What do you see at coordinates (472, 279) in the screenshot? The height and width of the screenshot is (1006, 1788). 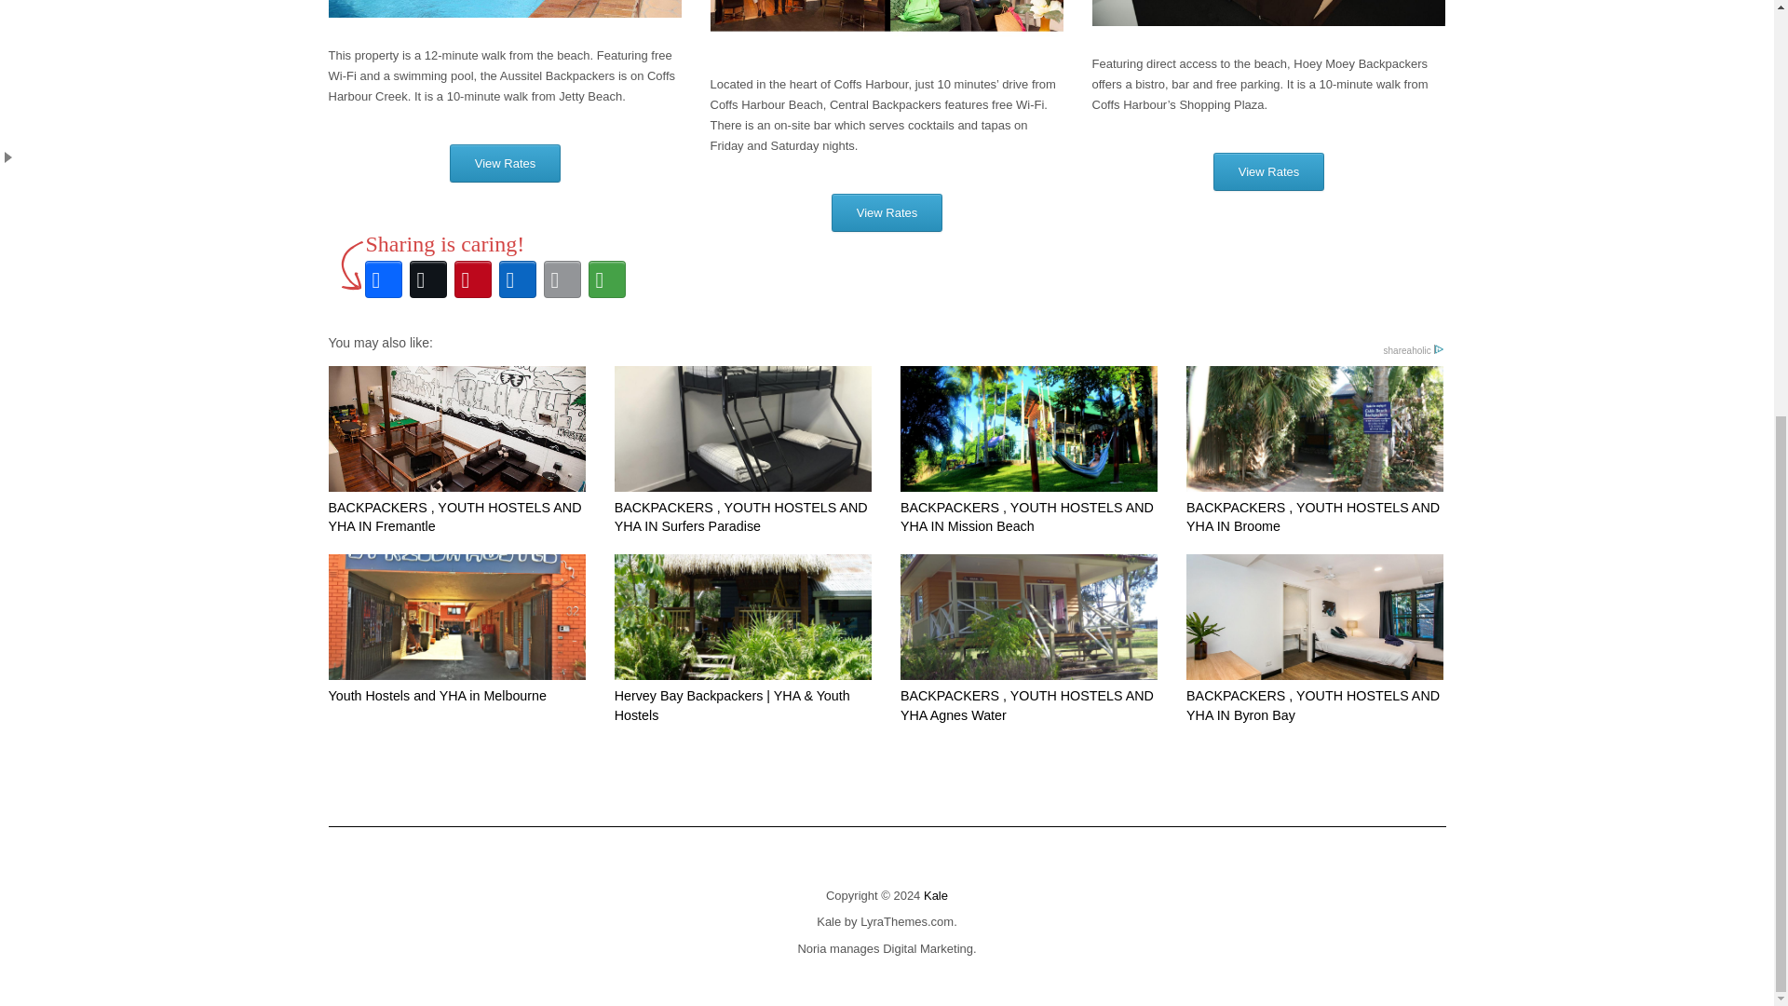 I see `Pinterest` at bounding box center [472, 279].